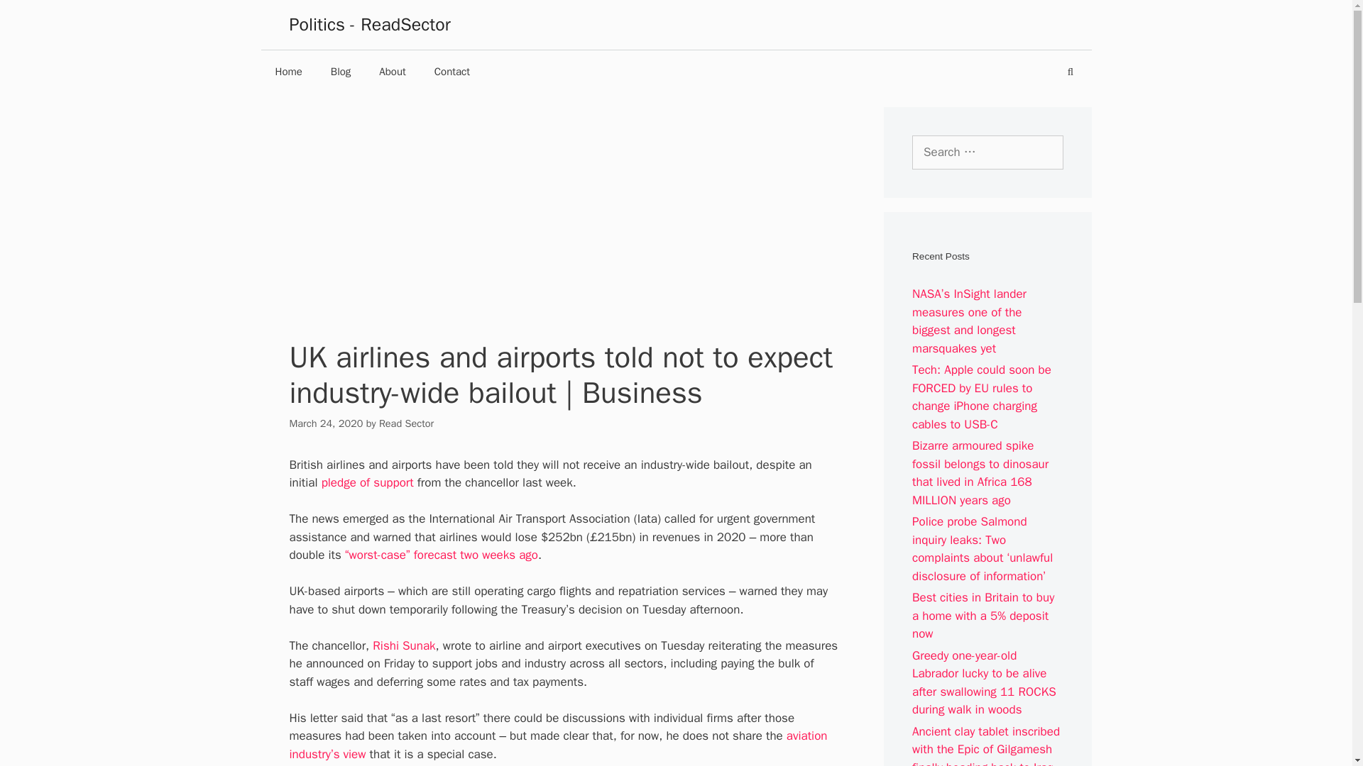 Image resolution: width=1363 pixels, height=766 pixels. What do you see at coordinates (341, 71) in the screenshot?
I see `Blog` at bounding box center [341, 71].